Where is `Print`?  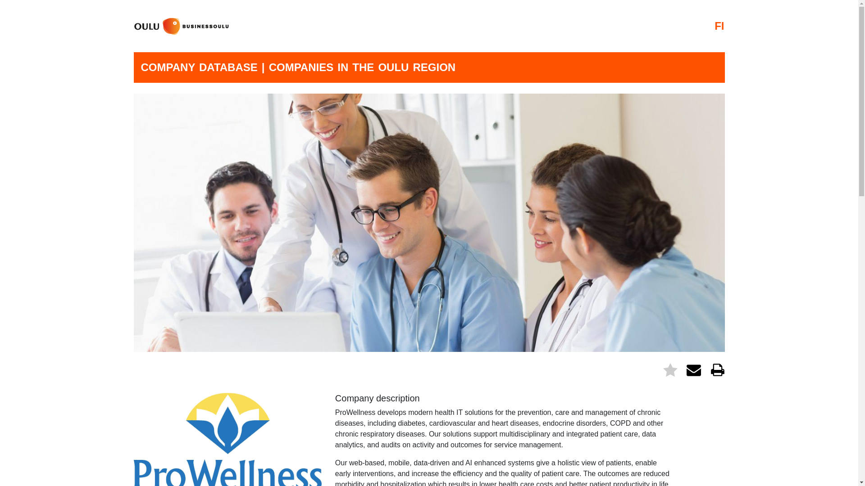 Print is located at coordinates (717, 369).